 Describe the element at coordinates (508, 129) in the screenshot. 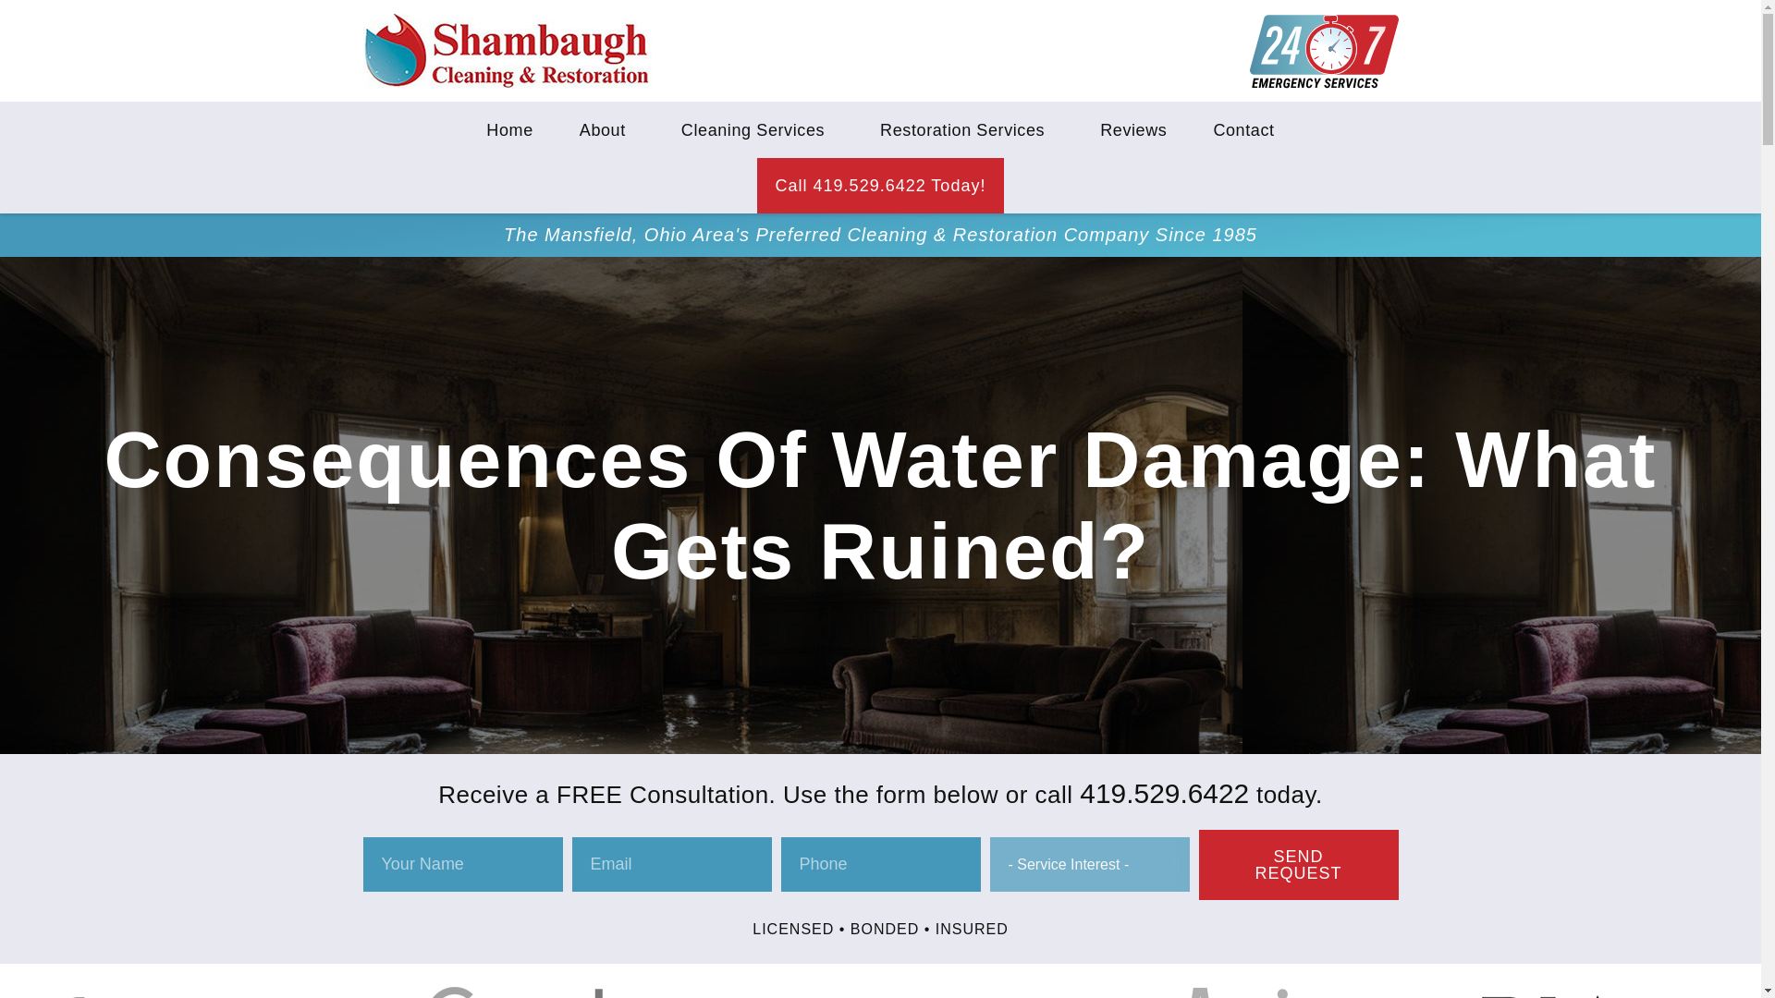

I see `Home` at that location.